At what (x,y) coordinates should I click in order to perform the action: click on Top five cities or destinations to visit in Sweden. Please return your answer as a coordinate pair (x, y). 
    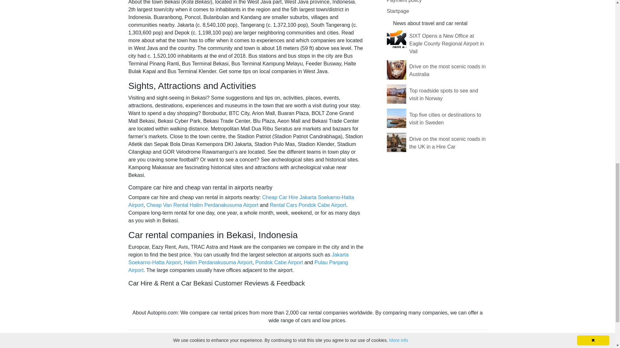
    Looking at the image, I should click on (445, 119).